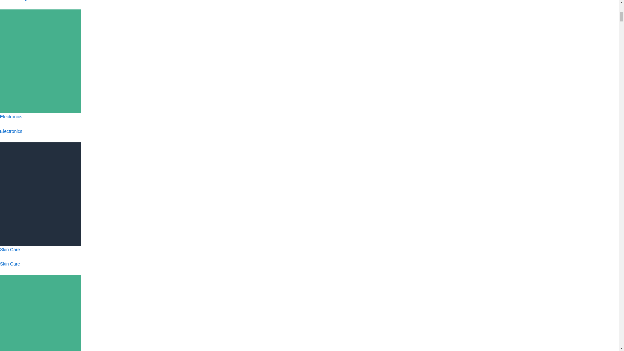 The image size is (624, 351). What do you see at coordinates (19, 1) in the screenshot?
I see `See All Categories` at bounding box center [19, 1].